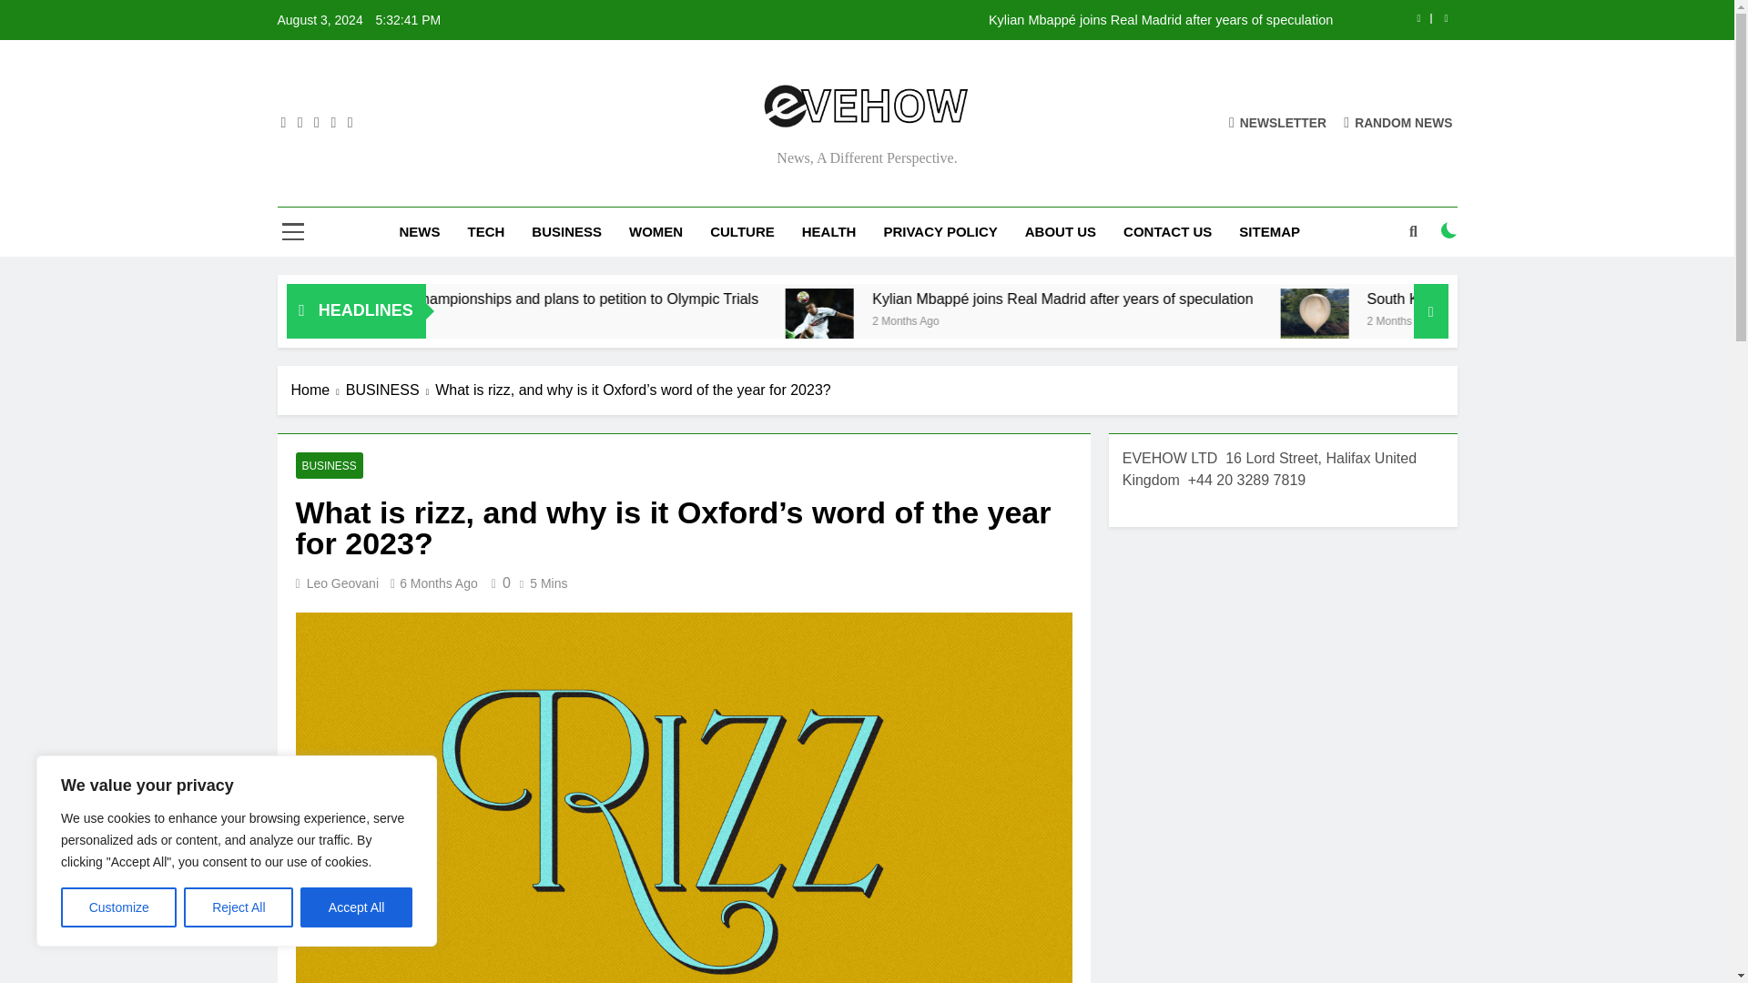  What do you see at coordinates (1277, 122) in the screenshot?
I see `NEWSLETTER` at bounding box center [1277, 122].